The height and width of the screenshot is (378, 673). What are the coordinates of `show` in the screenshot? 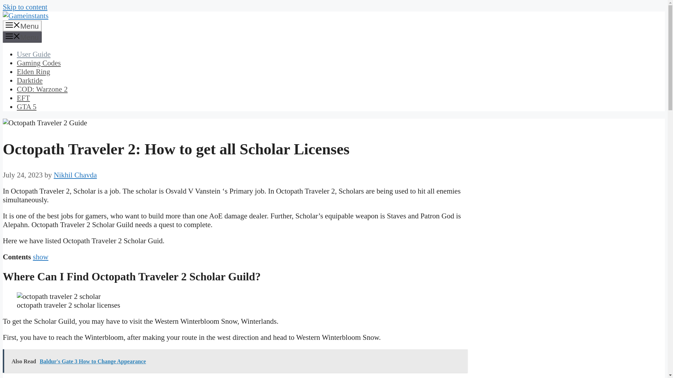 It's located at (41, 257).